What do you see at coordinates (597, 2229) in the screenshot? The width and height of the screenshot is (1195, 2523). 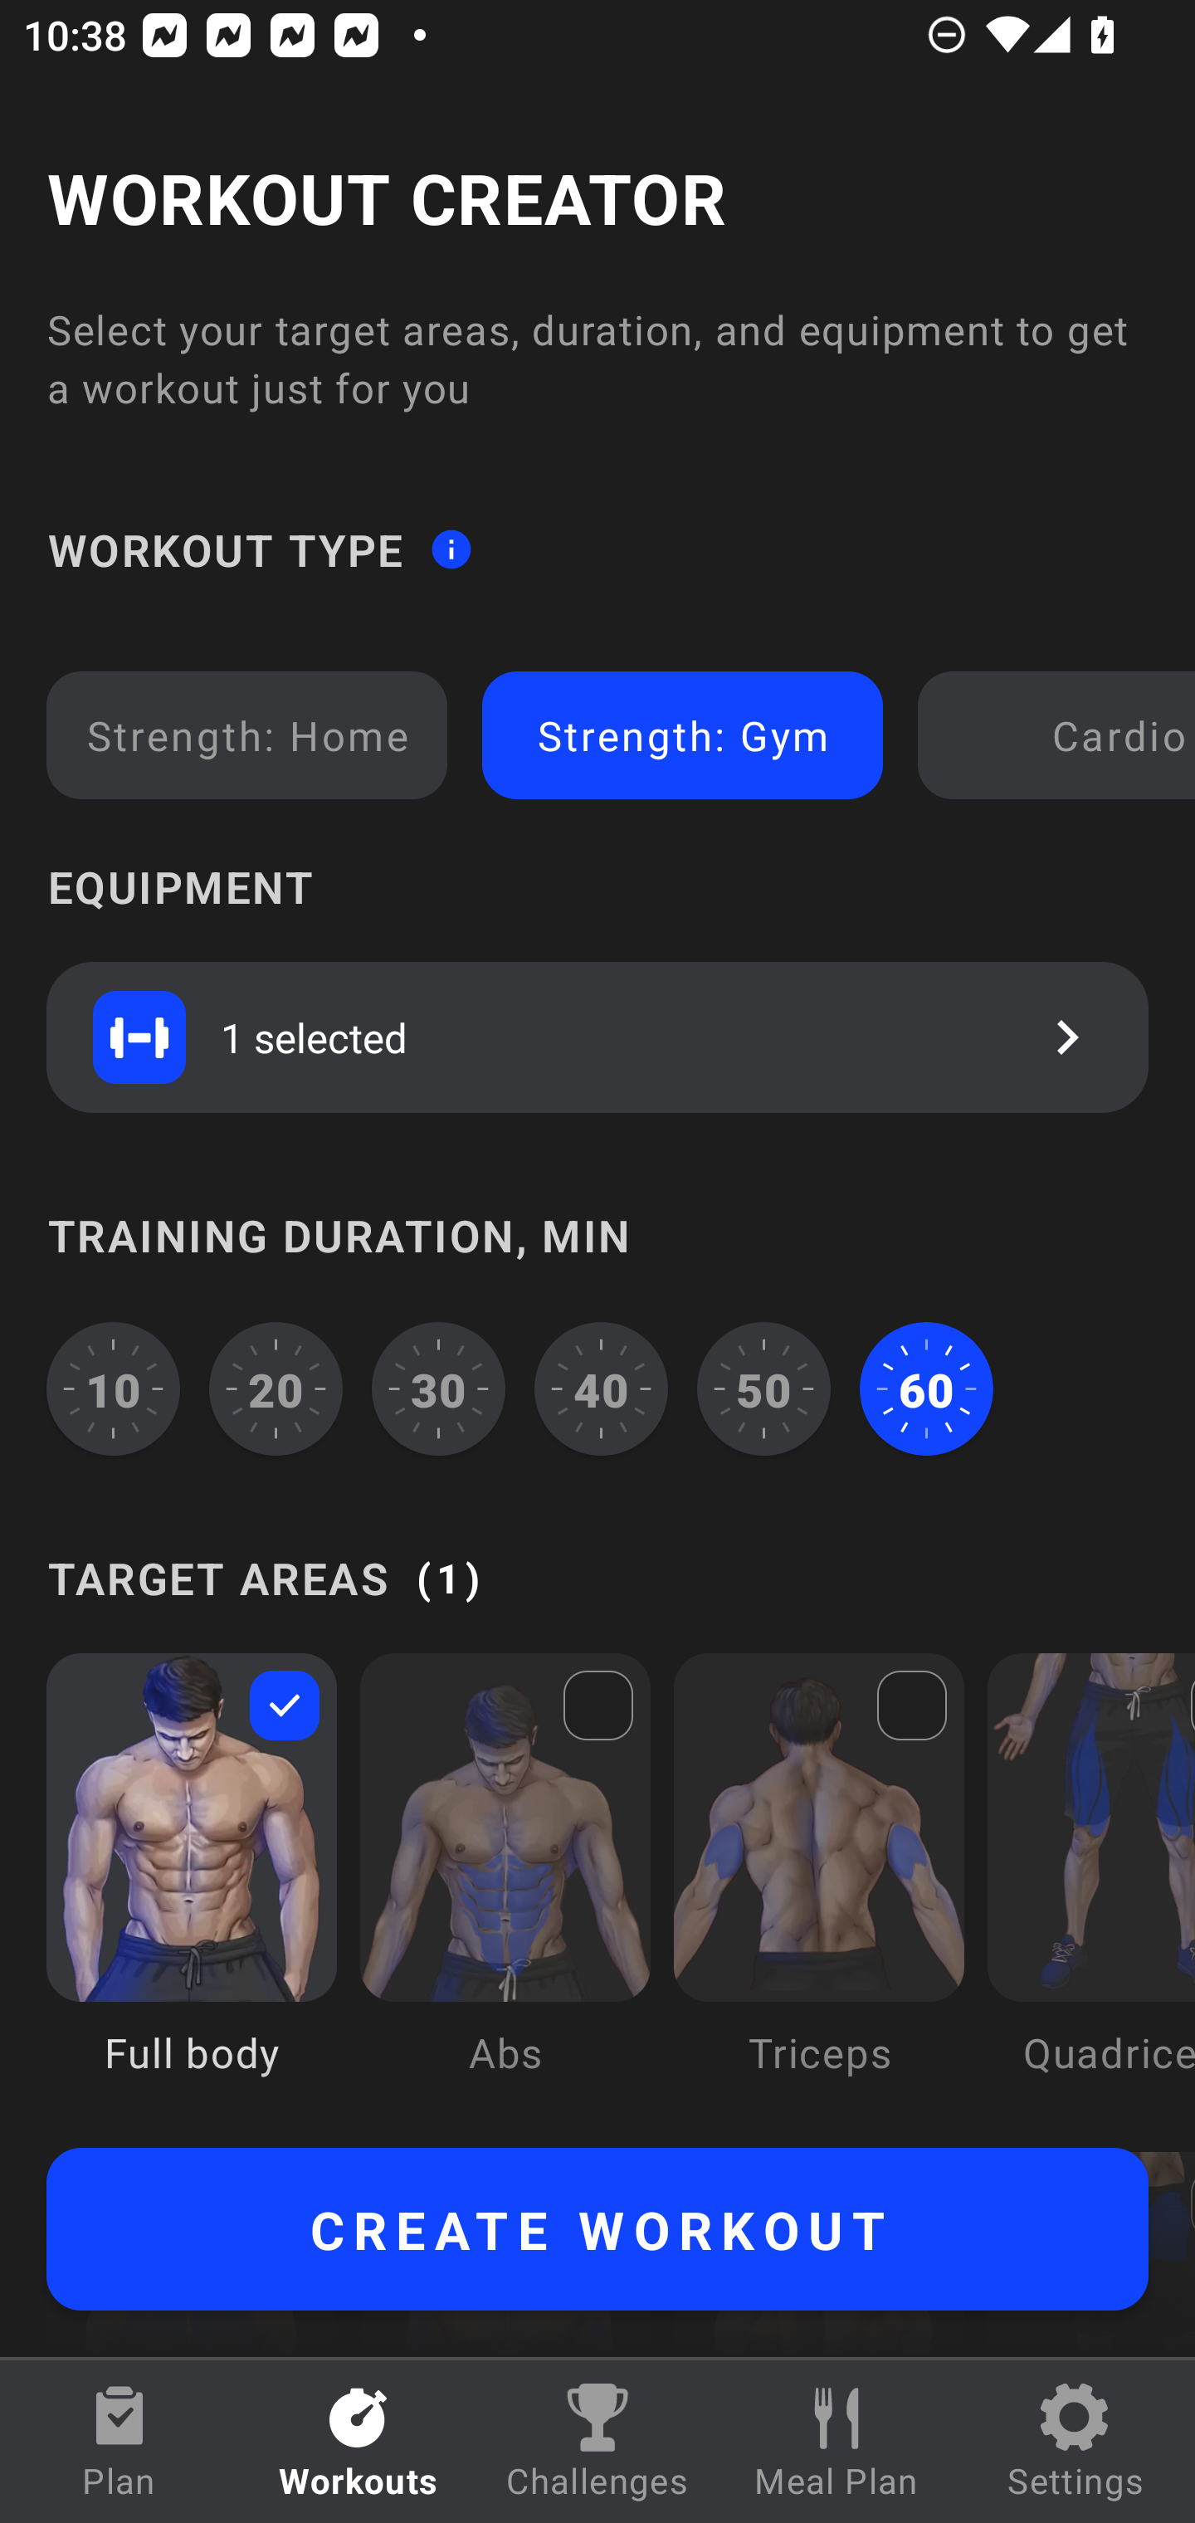 I see `CREATE WORKOUT` at bounding box center [597, 2229].